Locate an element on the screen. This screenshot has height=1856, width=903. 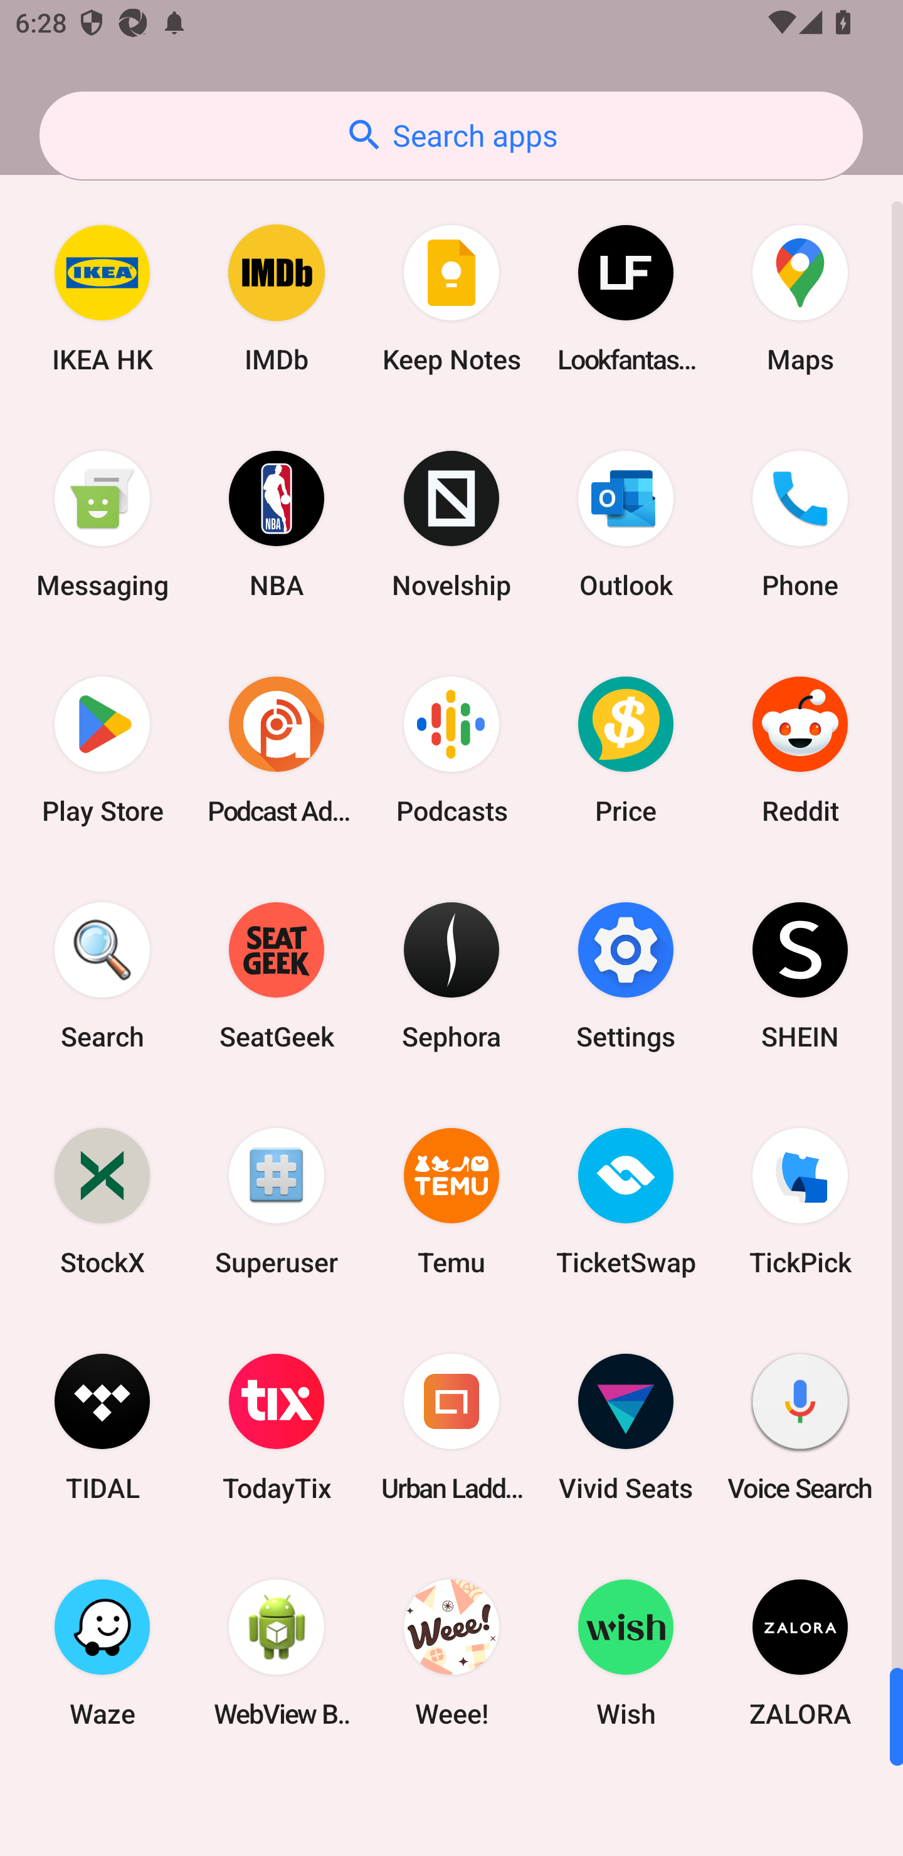
NBA is located at coordinates (277, 524).